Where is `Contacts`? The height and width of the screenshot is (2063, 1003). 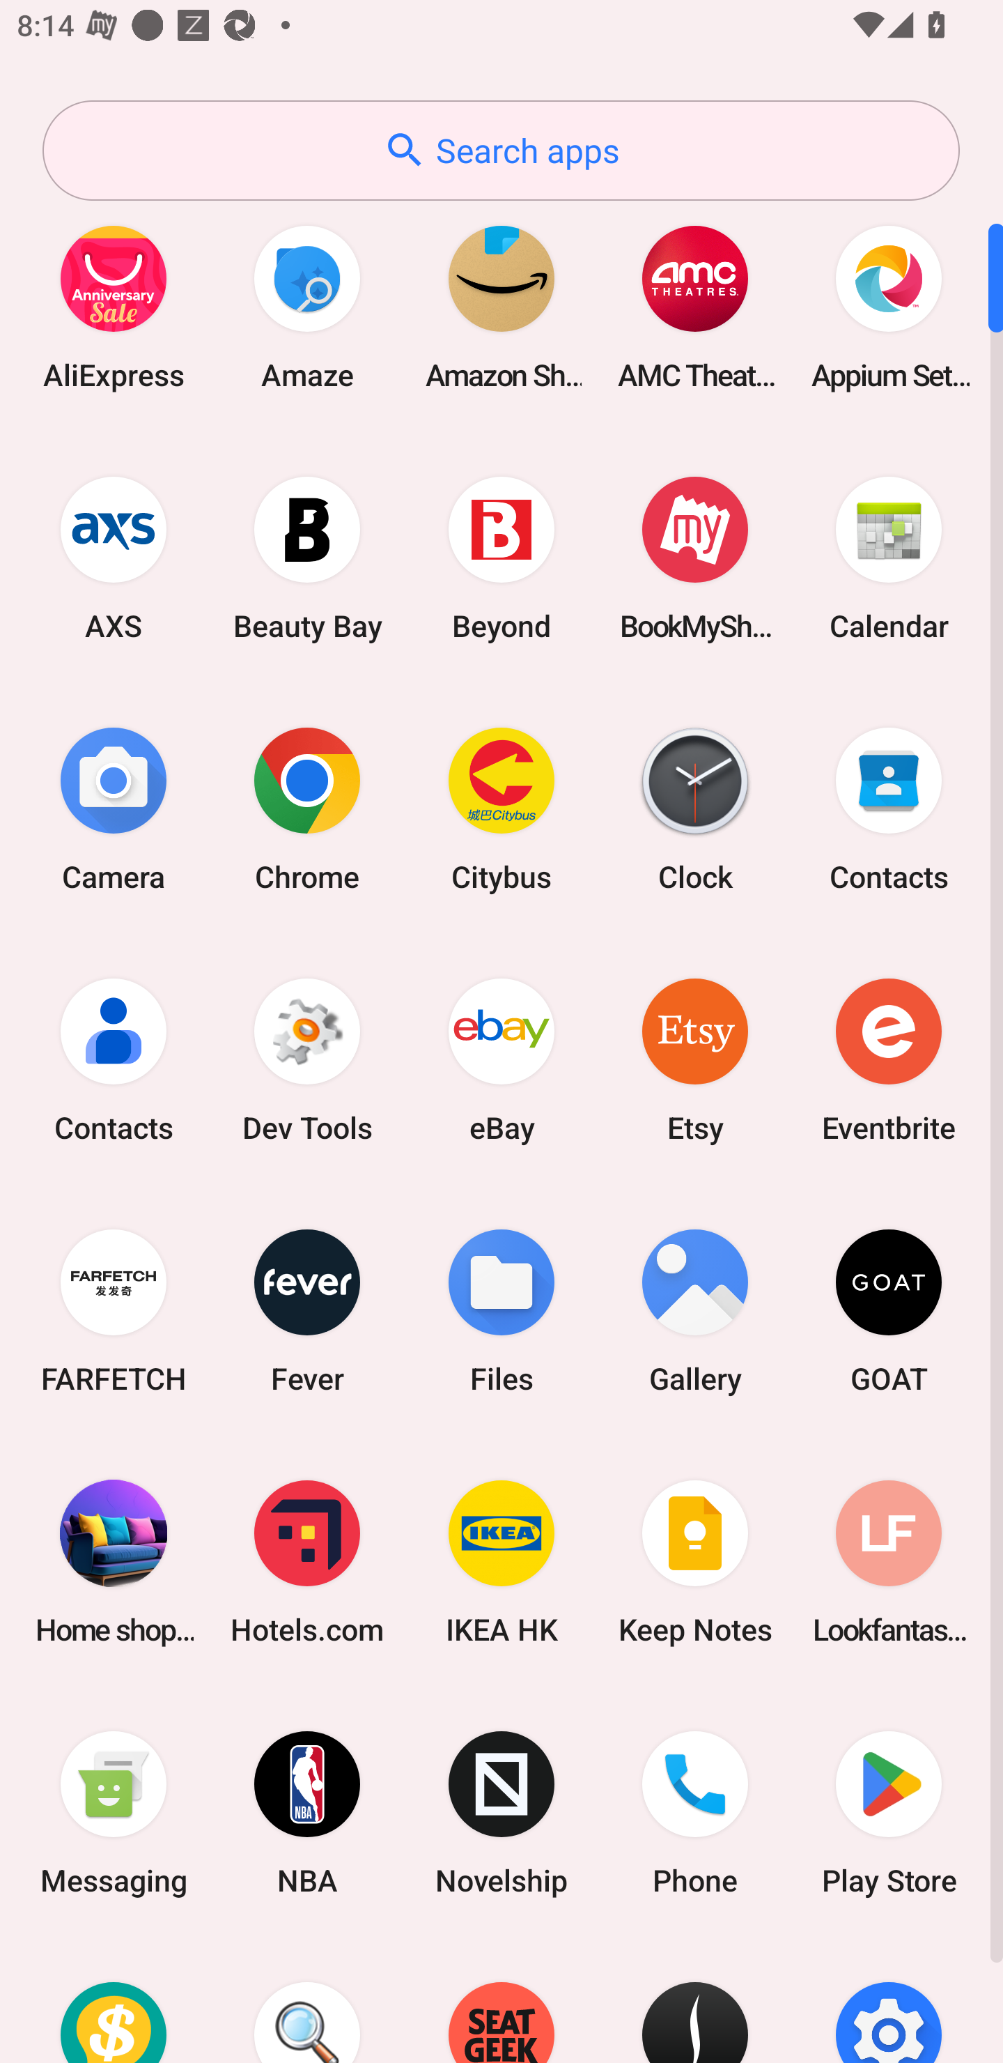
Contacts is located at coordinates (114, 1059).